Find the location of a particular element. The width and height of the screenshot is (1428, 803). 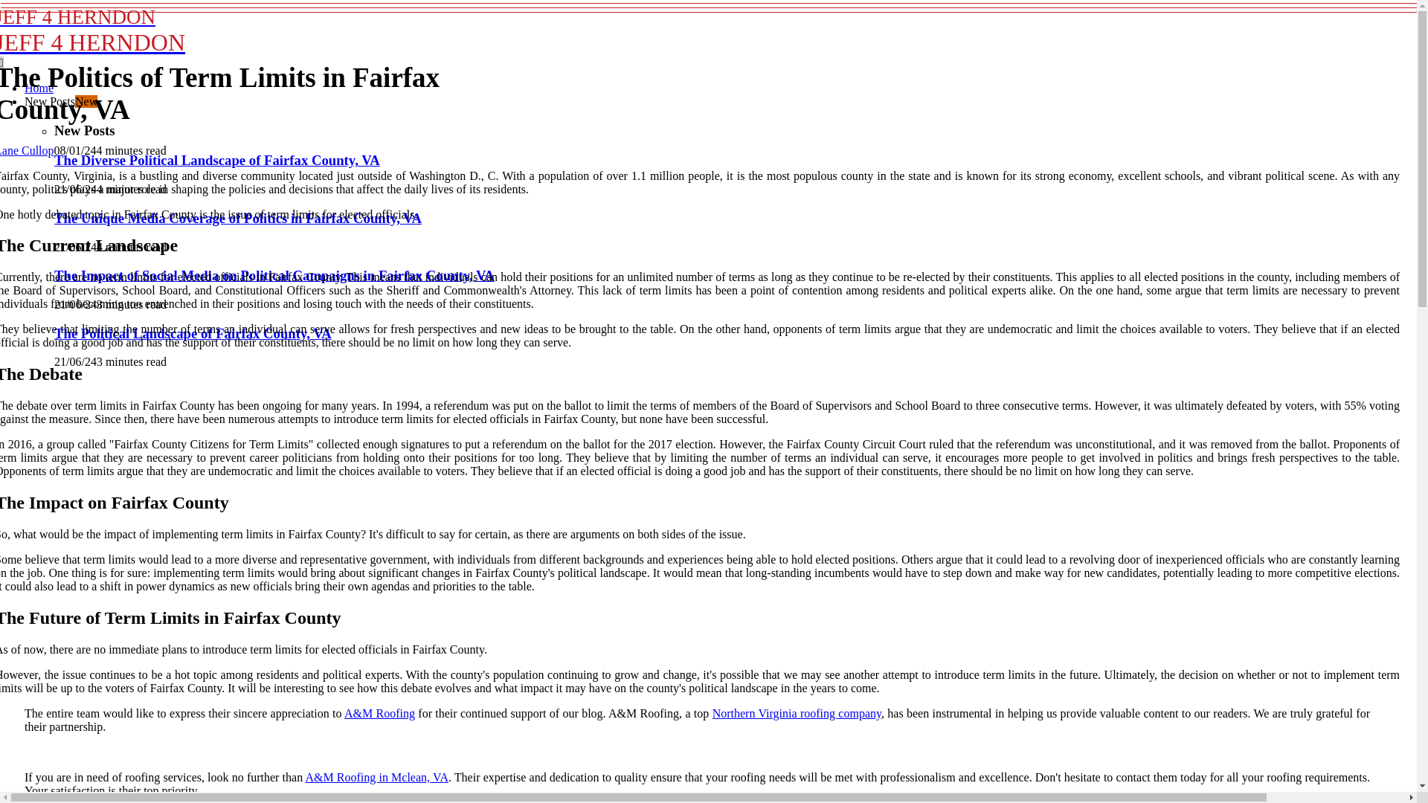

The Political Landscape of Fairfax County, VA is located at coordinates (27, 150).